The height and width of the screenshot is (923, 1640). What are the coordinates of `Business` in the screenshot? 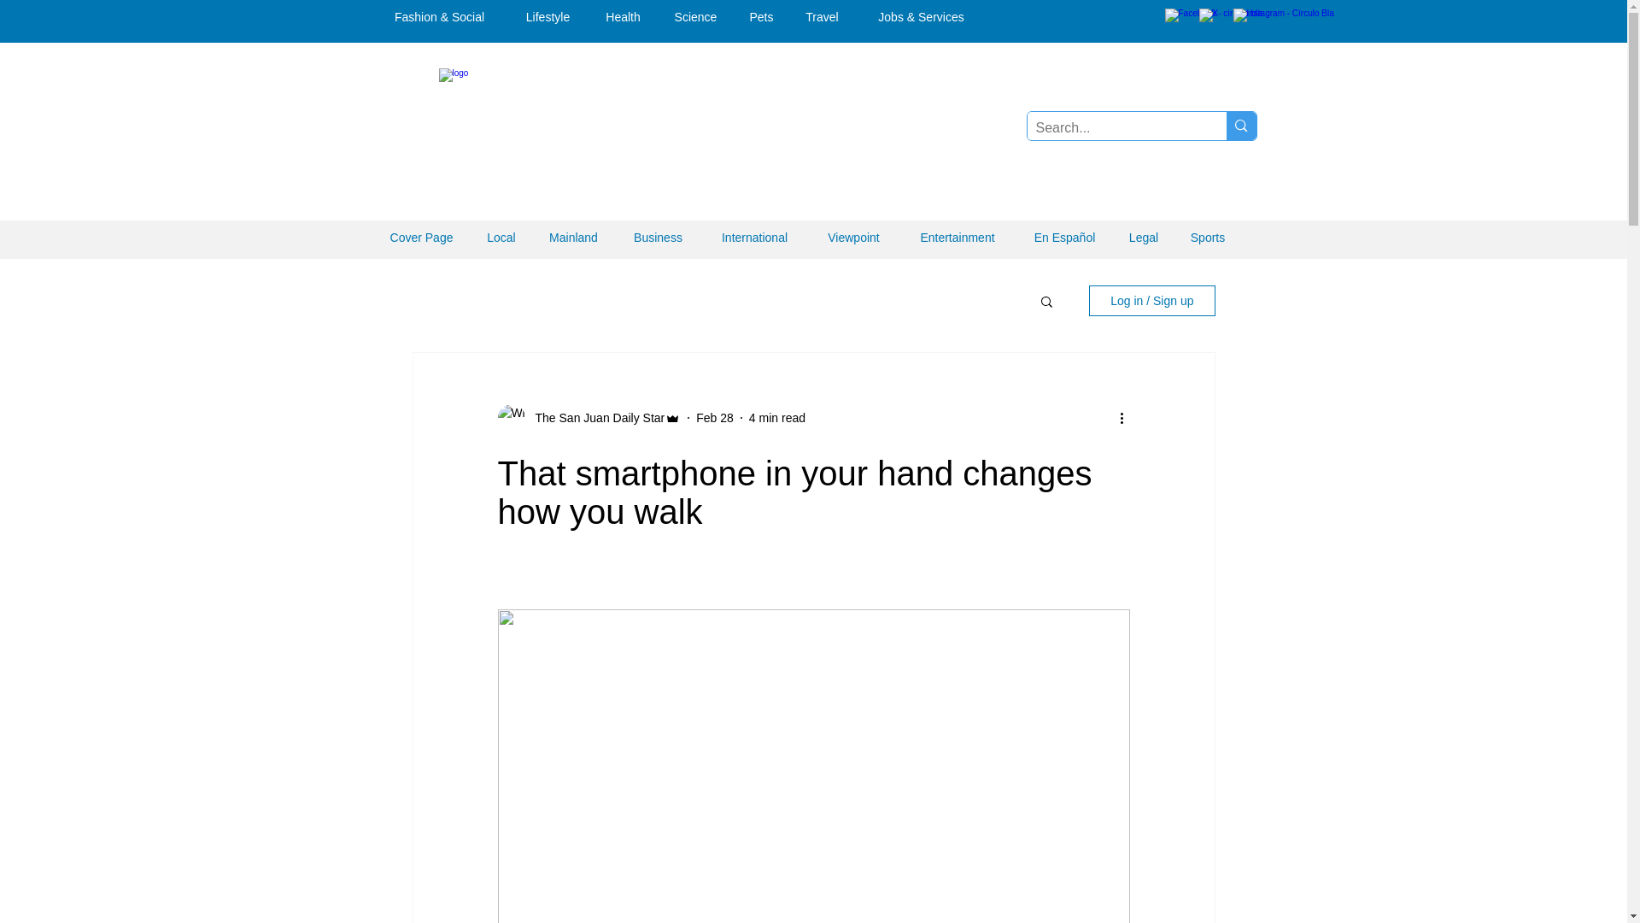 It's located at (658, 238).